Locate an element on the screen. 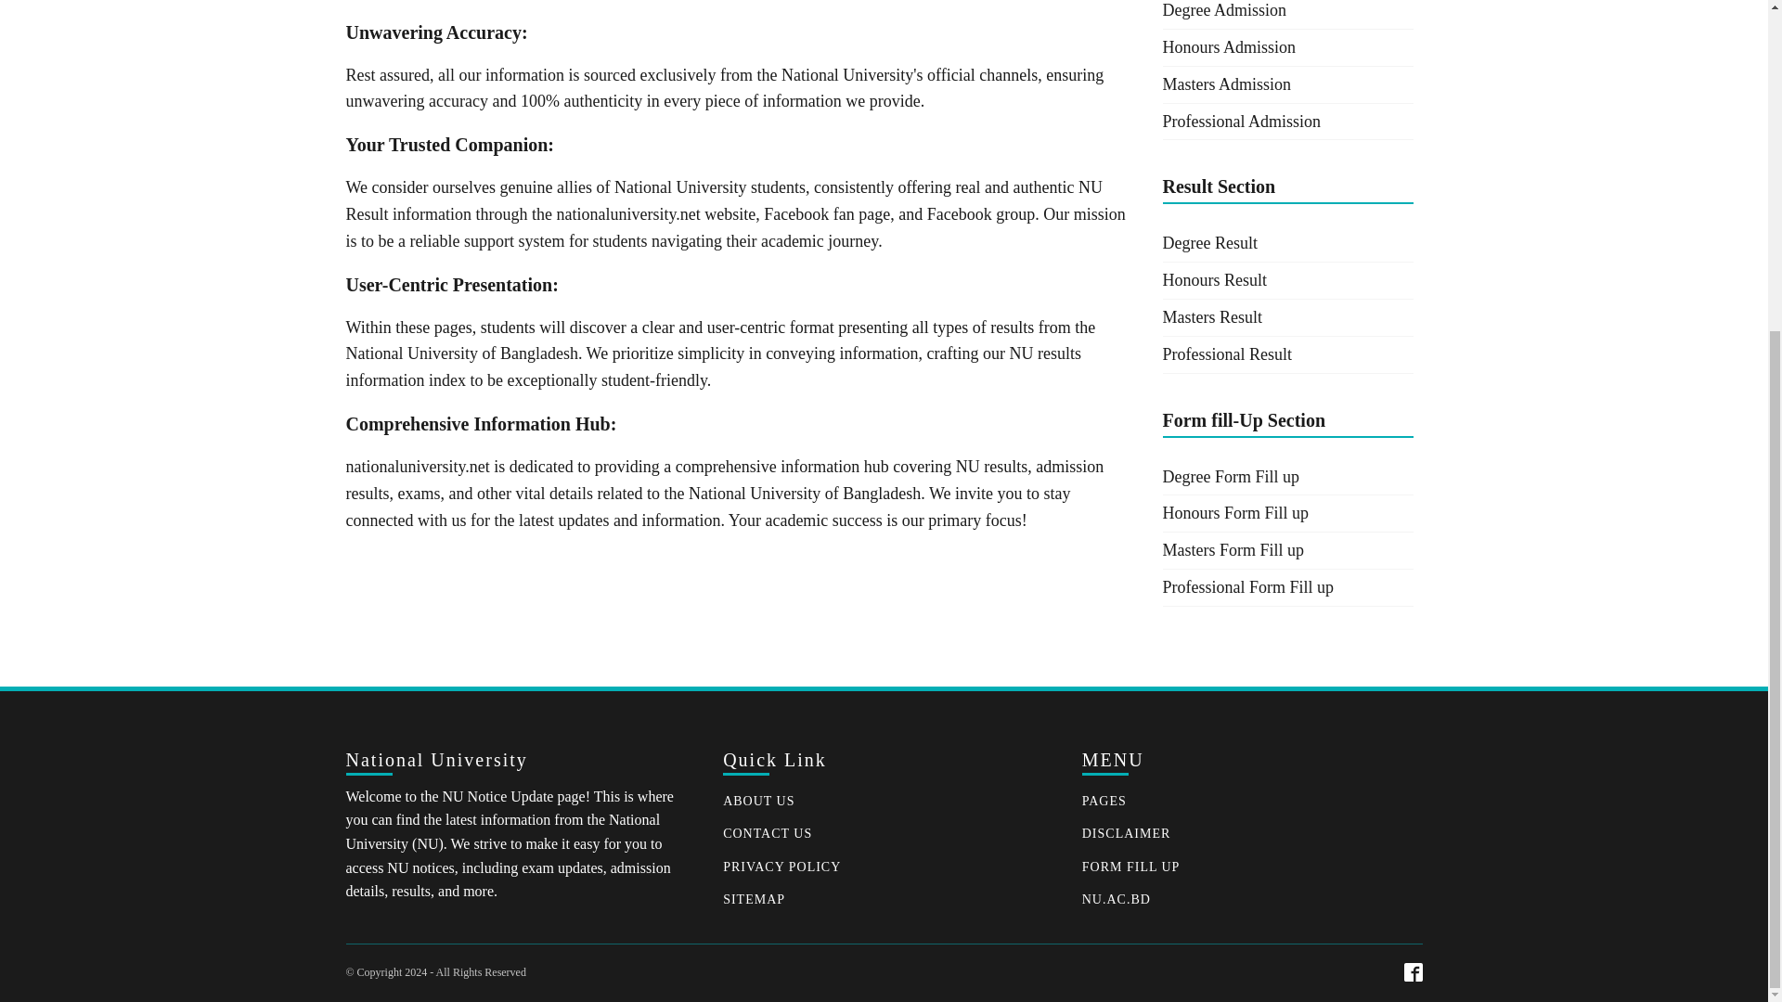 This screenshot has height=1002, width=1782. Honours Result is located at coordinates (1286, 280).